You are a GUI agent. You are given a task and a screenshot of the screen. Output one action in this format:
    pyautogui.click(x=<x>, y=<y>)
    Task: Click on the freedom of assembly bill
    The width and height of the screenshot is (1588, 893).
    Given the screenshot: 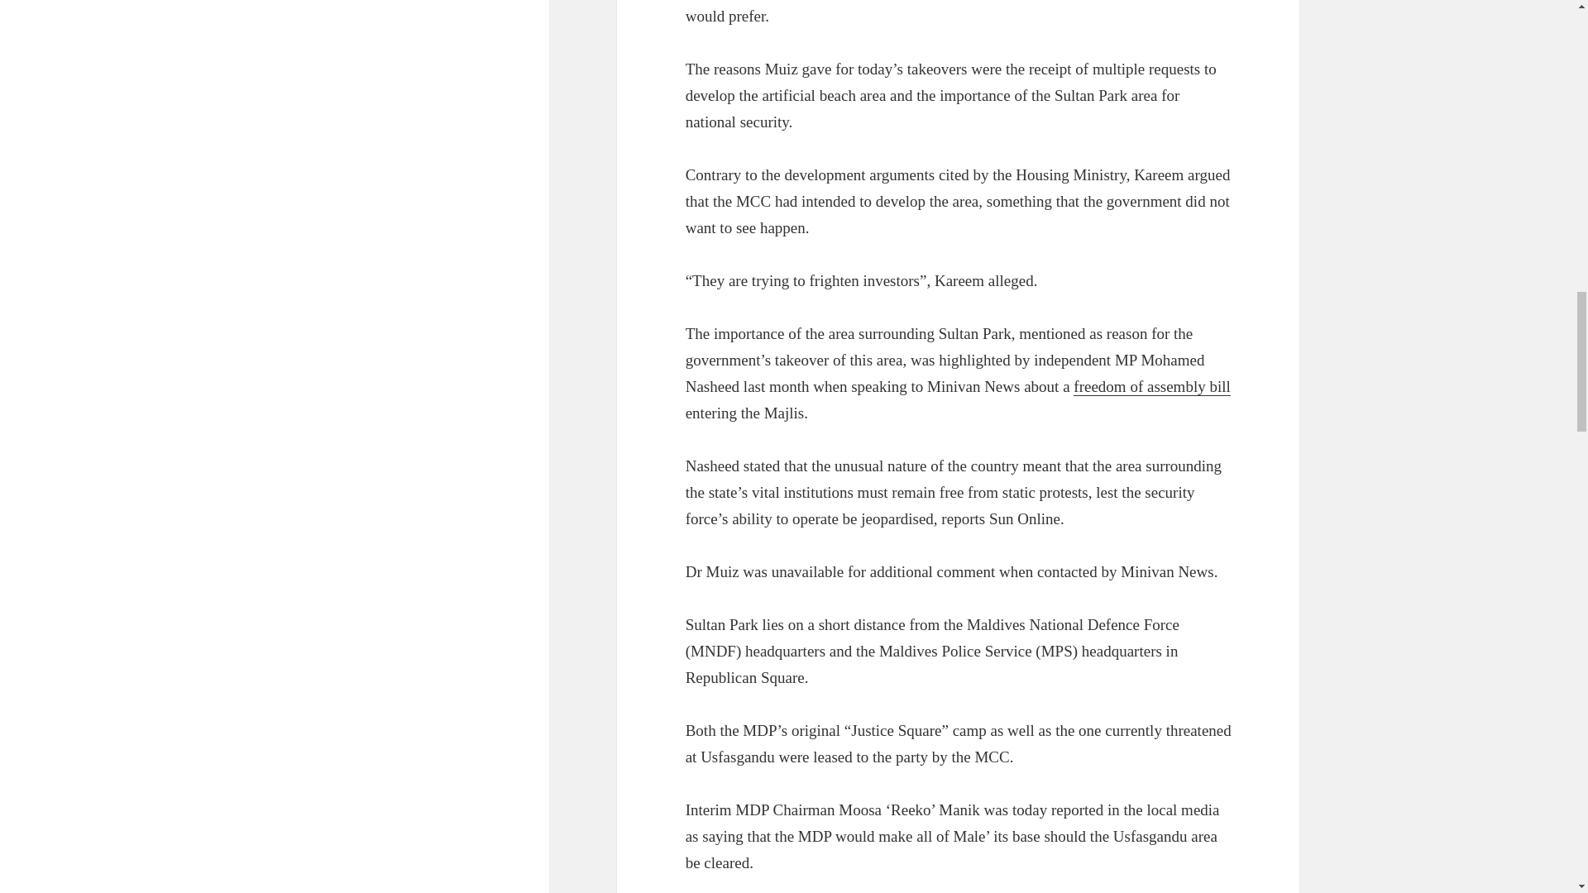 What is the action you would take?
    pyautogui.click(x=1151, y=387)
    